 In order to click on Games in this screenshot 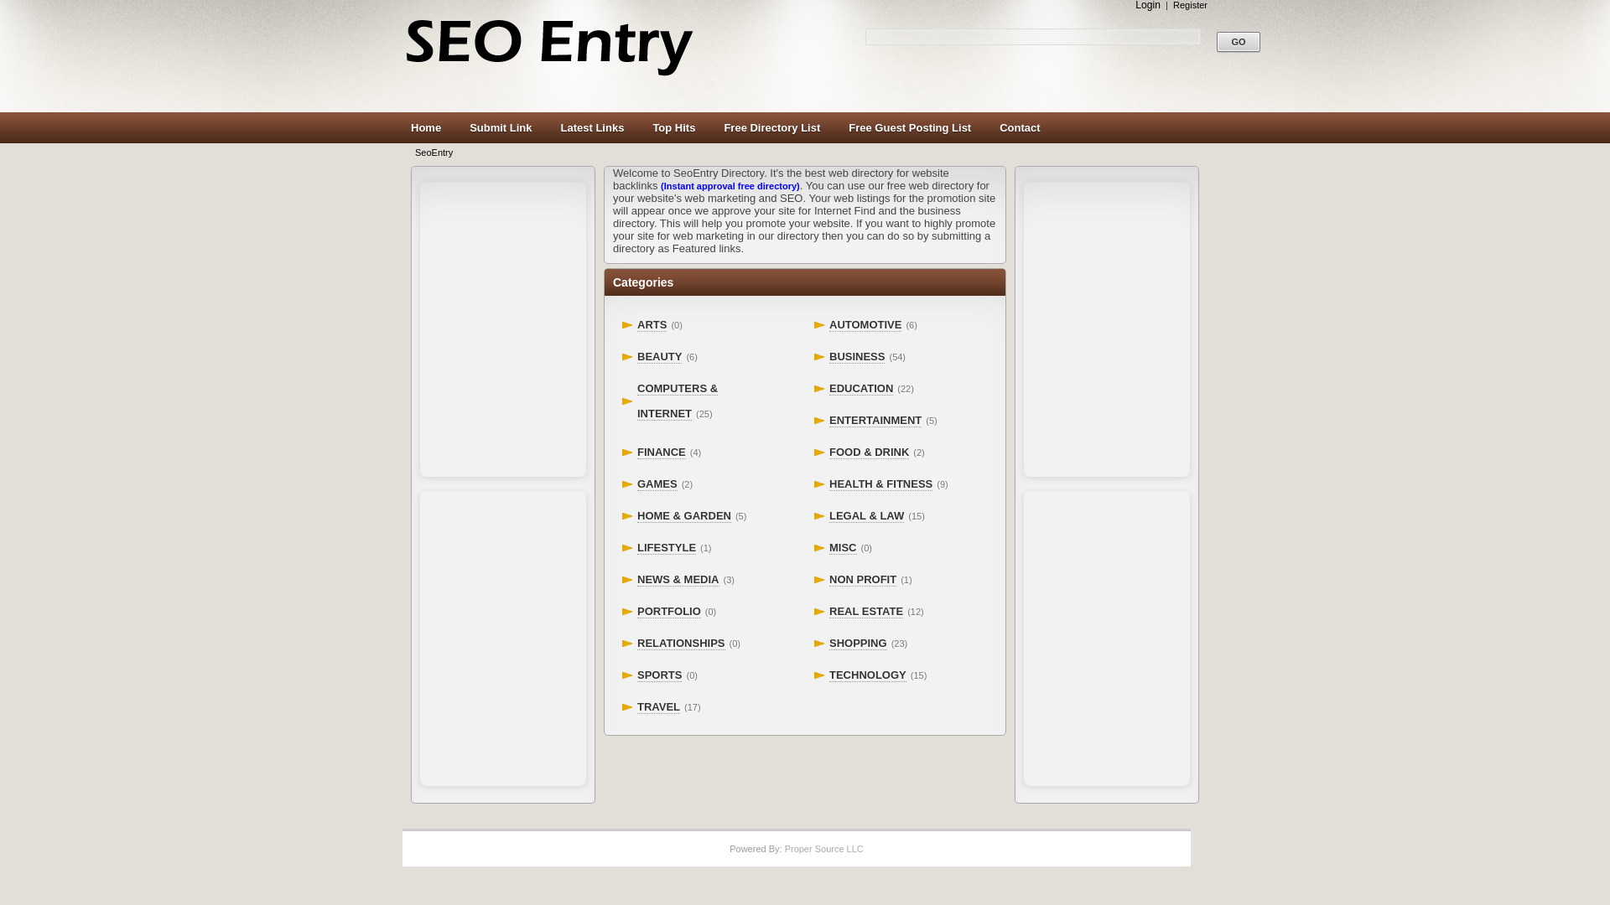, I will do `click(657, 484)`.